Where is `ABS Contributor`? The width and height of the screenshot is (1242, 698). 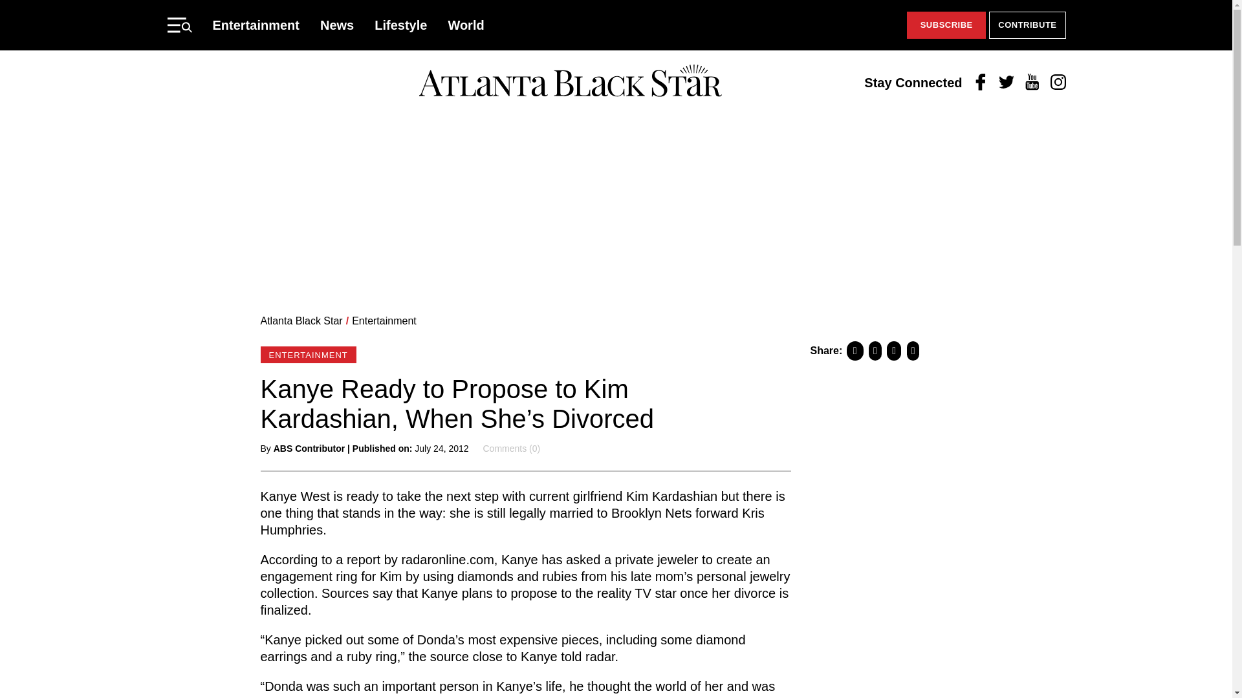
ABS Contributor is located at coordinates (309, 449).